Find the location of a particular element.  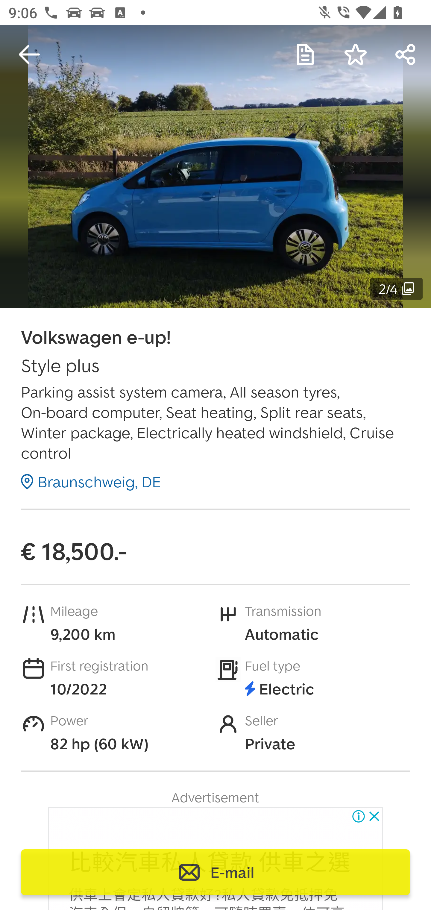

My Notes is located at coordinates (305, 54).